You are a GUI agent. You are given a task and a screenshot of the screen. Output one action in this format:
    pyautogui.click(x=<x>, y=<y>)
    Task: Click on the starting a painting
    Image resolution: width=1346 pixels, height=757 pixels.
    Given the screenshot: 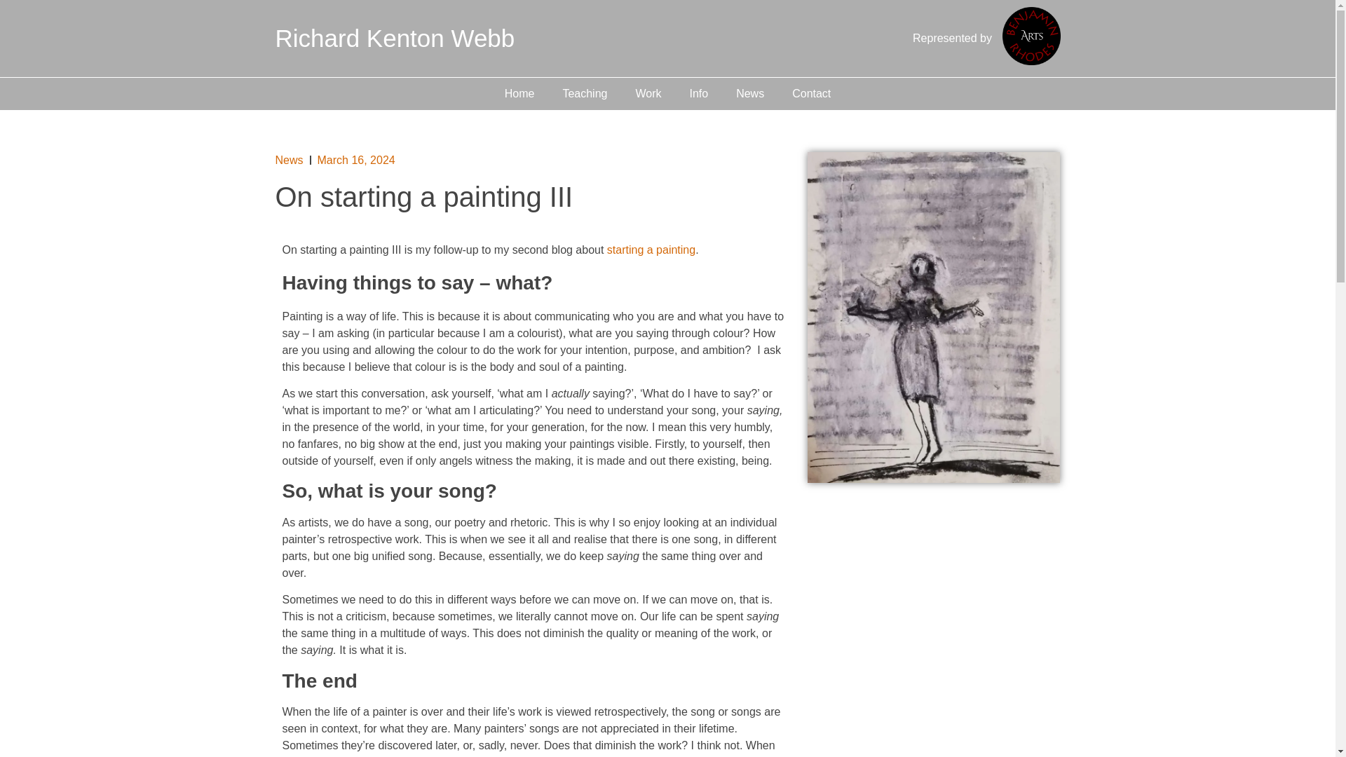 What is the action you would take?
    pyautogui.click(x=651, y=250)
    